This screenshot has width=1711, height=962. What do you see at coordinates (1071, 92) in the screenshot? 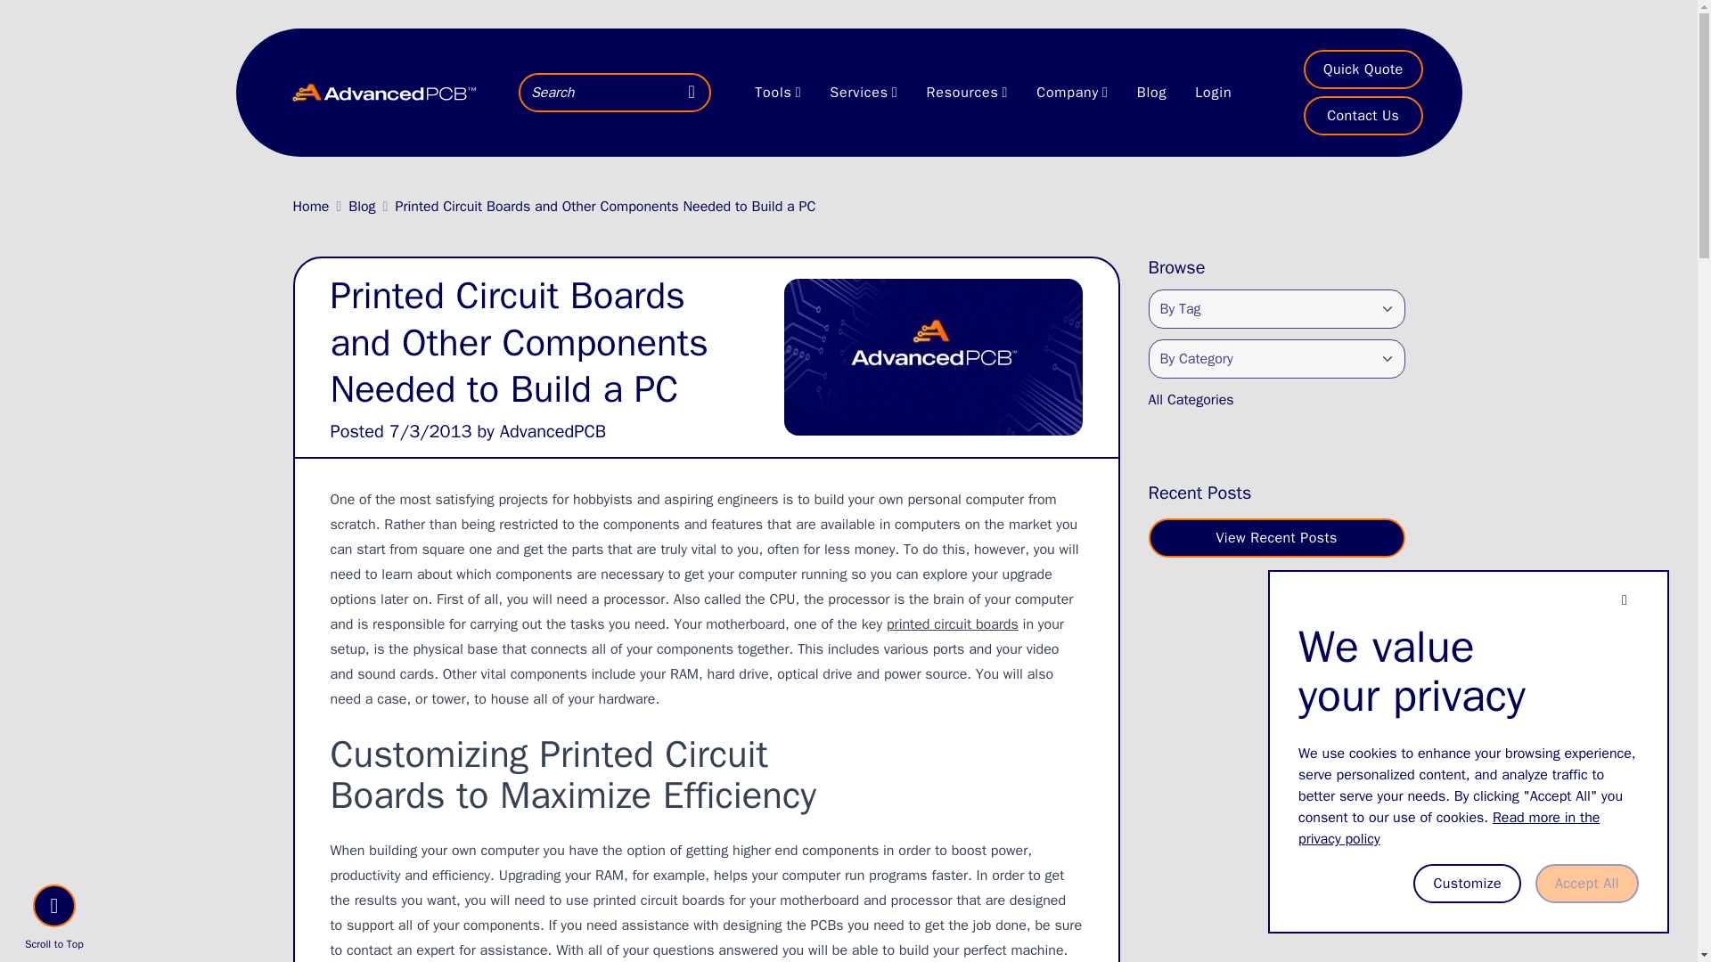
I see `Company` at bounding box center [1071, 92].